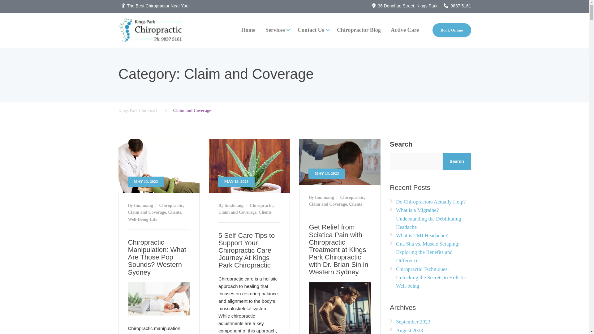 The image size is (594, 334). Describe the element at coordinates (249, 166) in the screenshot. I see `MAY 13, 2023` at that location.